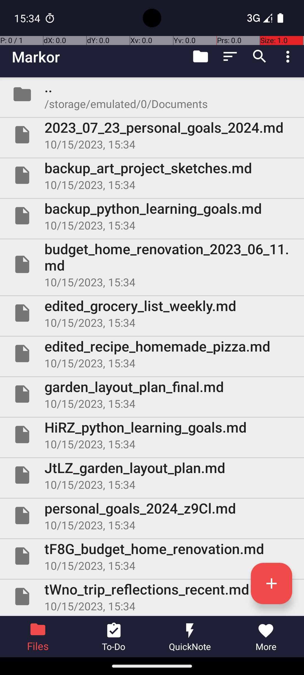  Describe the element at coordinates (152, 175) in the screenshot. I see `File backup_art_project_sketches.md ` at that location.